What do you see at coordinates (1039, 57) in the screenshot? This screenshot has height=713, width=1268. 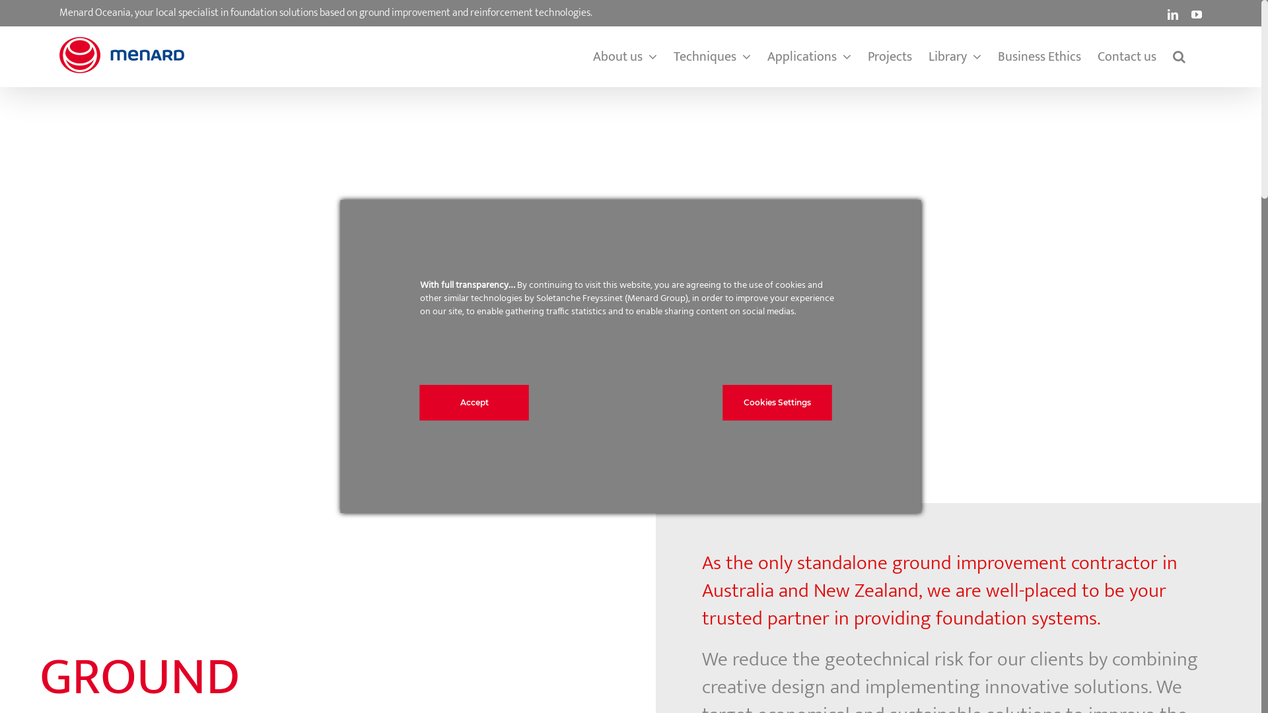 I see `Business Ethics` at bounding box center [1039, 57].